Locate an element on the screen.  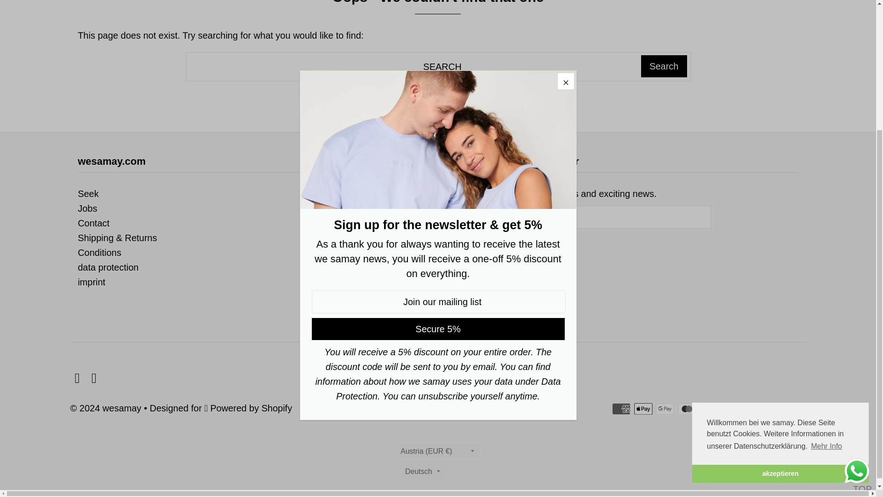
Visa is located at coordinates (797, 409).